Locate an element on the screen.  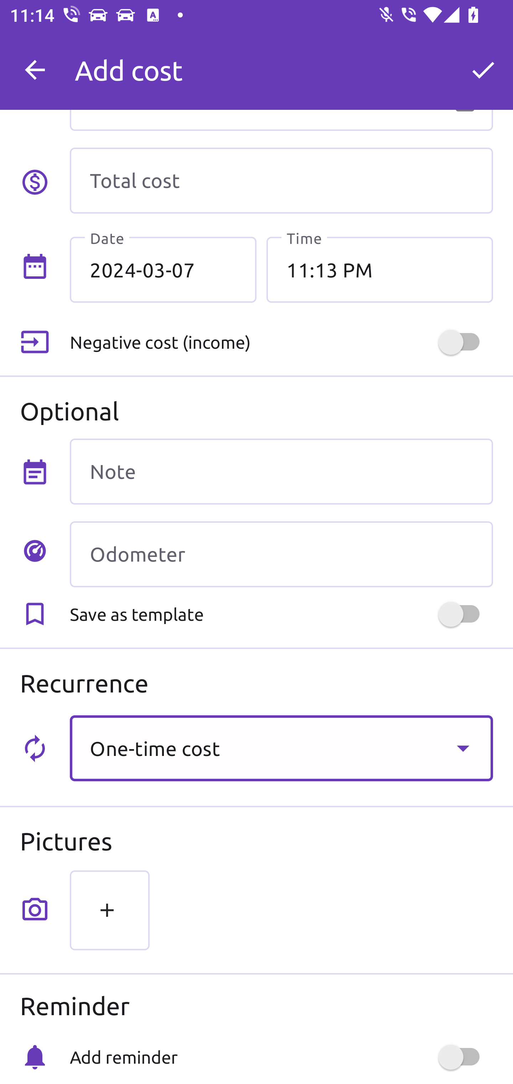
One-time cost is located at coordinates (281, 748).